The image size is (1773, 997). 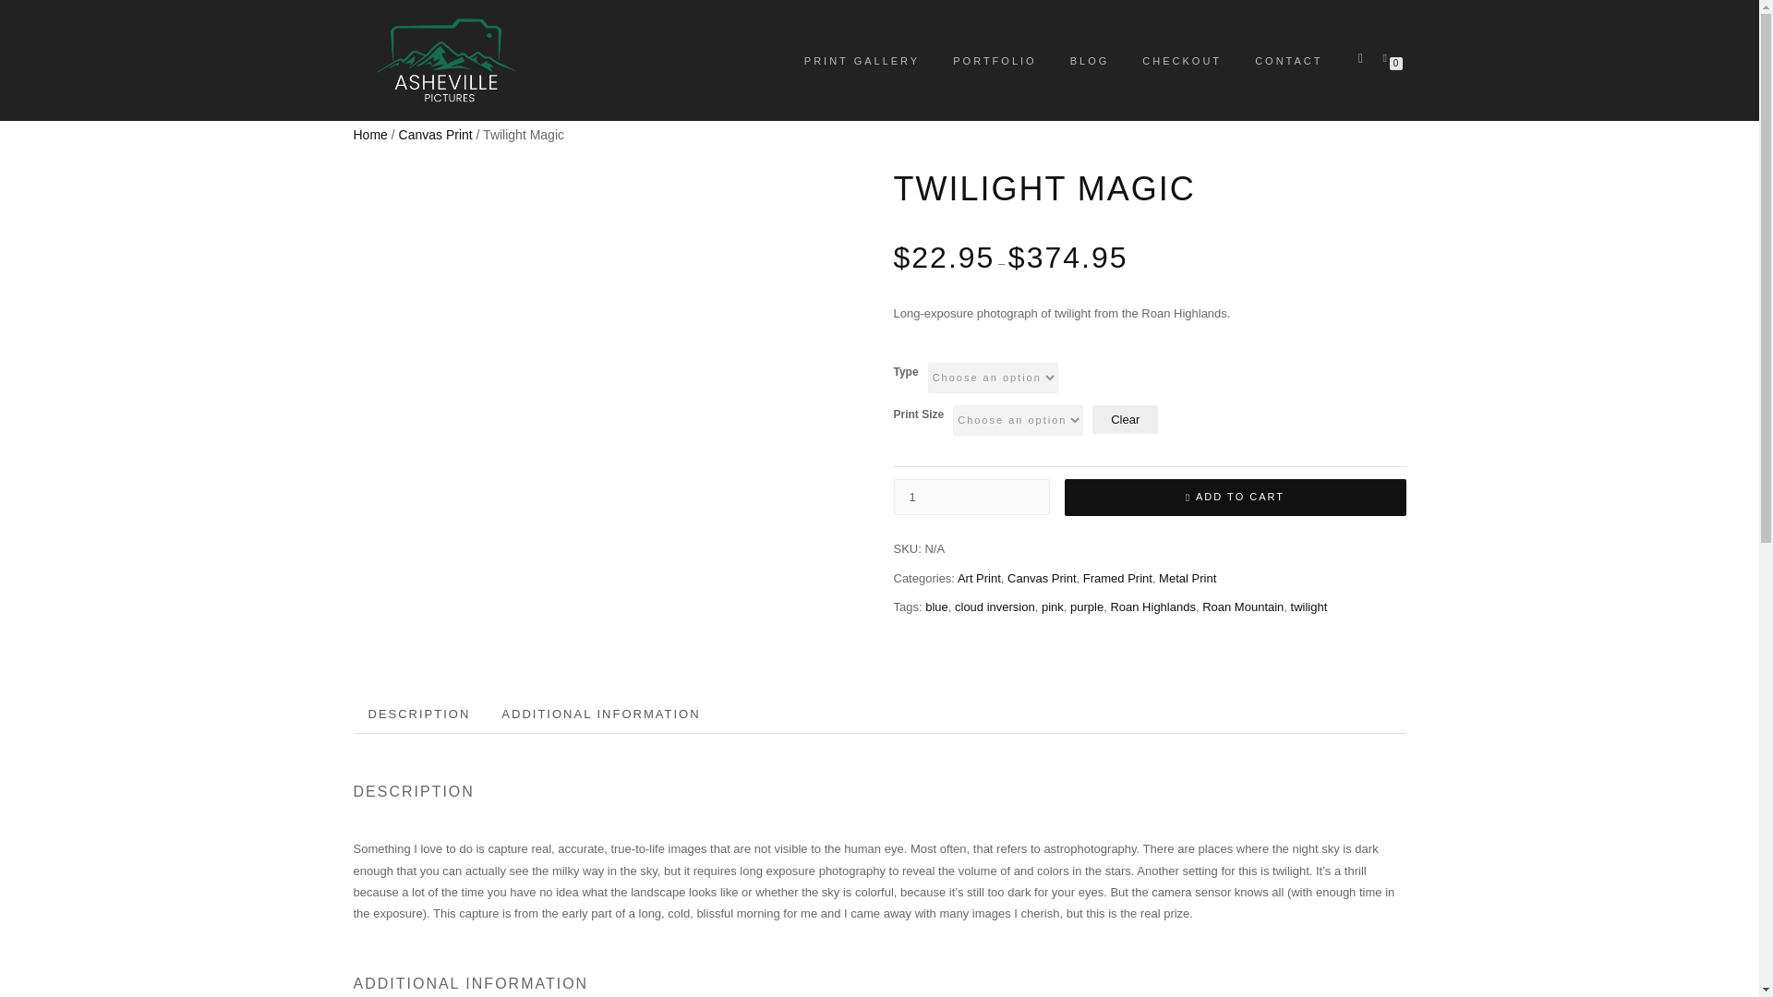 What do you see at coordinates (971, 497) in the screenshot?
I see `Qty` at bounding box center [971, 497].